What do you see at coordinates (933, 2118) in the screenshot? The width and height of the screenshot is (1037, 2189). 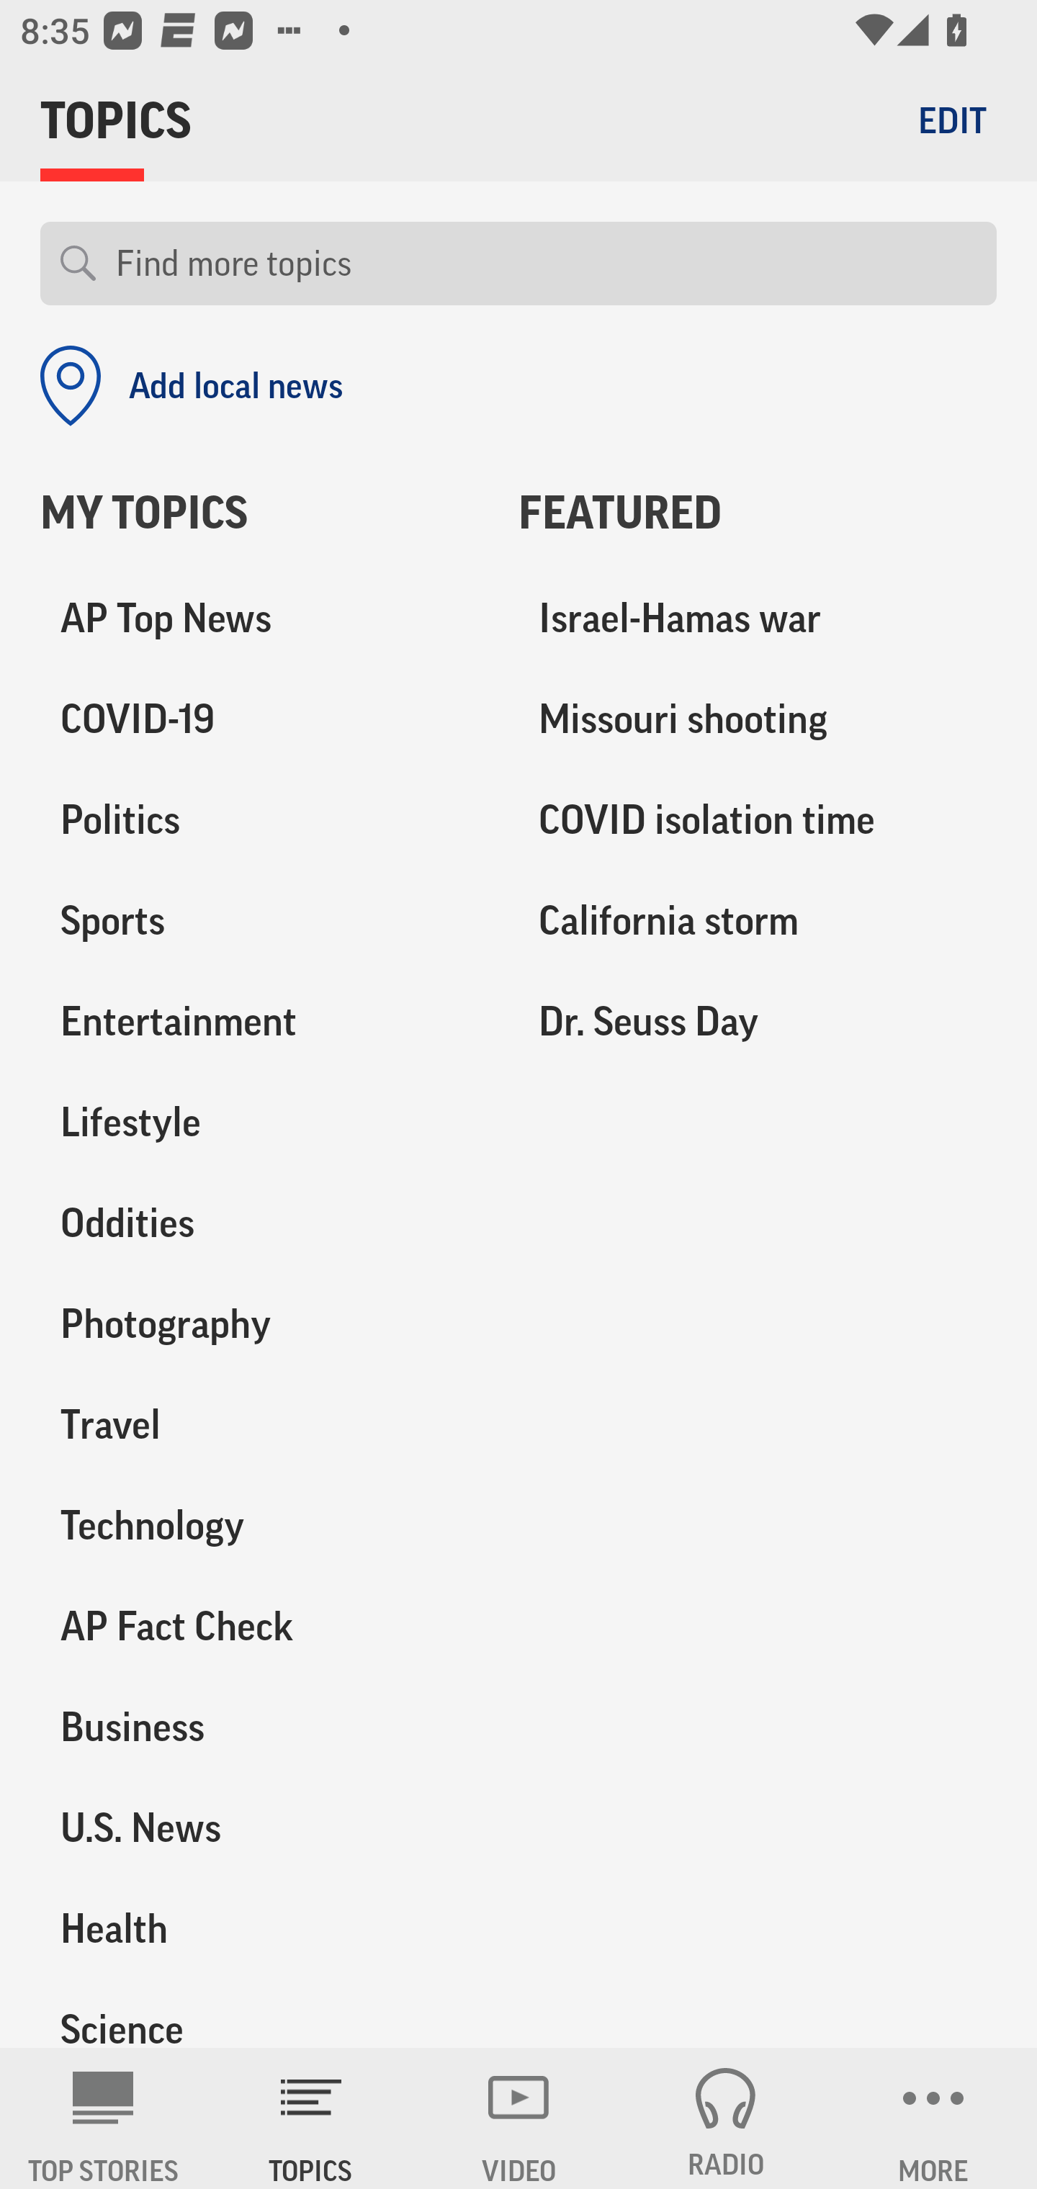 I see `MORE` at bounding box center [933, 2118].